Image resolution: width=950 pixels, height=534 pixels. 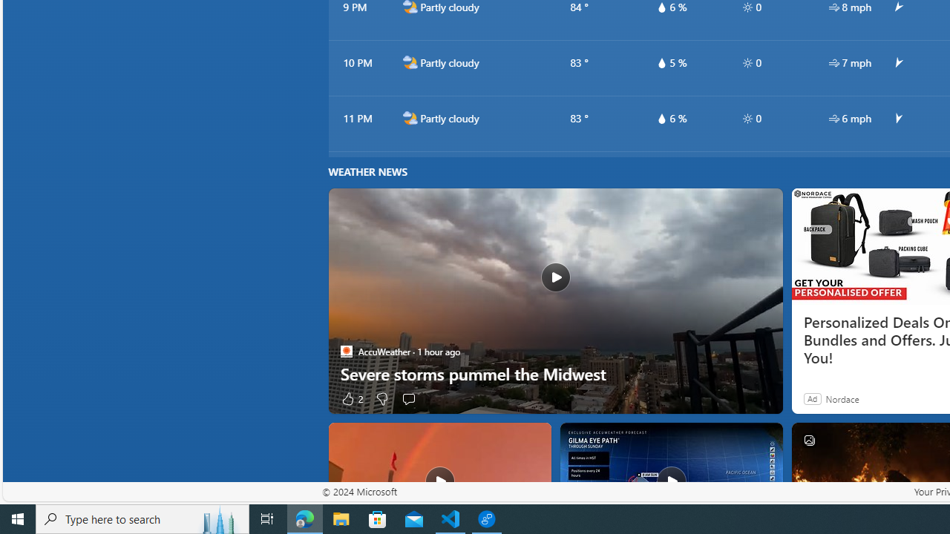 I want to click on common/arrow, so click(x=897, y=119).